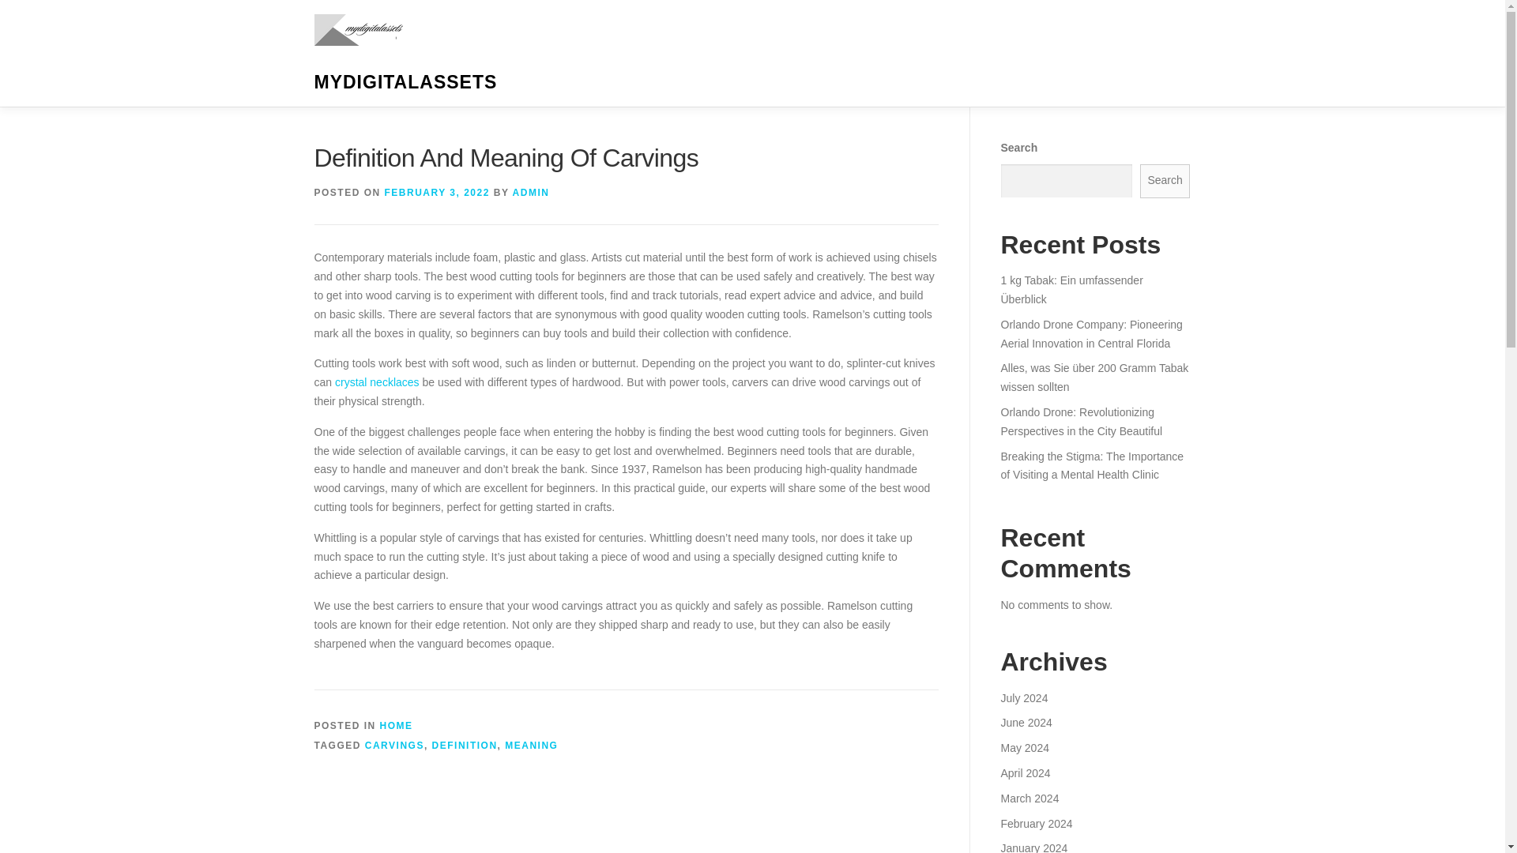 The width and height of the screenshot is (1517, 853). I want to click on CARVINGS, so click(395, 746).